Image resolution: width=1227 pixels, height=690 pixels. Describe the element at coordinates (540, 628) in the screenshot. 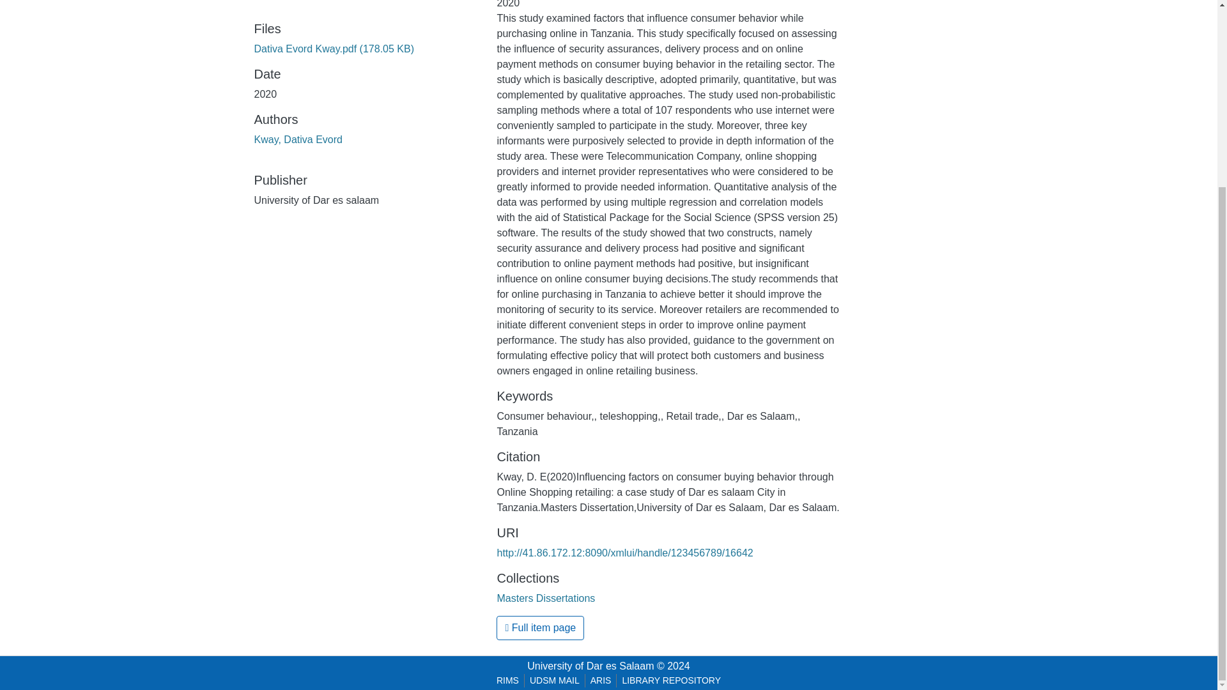

I see `Full item page` at that location.